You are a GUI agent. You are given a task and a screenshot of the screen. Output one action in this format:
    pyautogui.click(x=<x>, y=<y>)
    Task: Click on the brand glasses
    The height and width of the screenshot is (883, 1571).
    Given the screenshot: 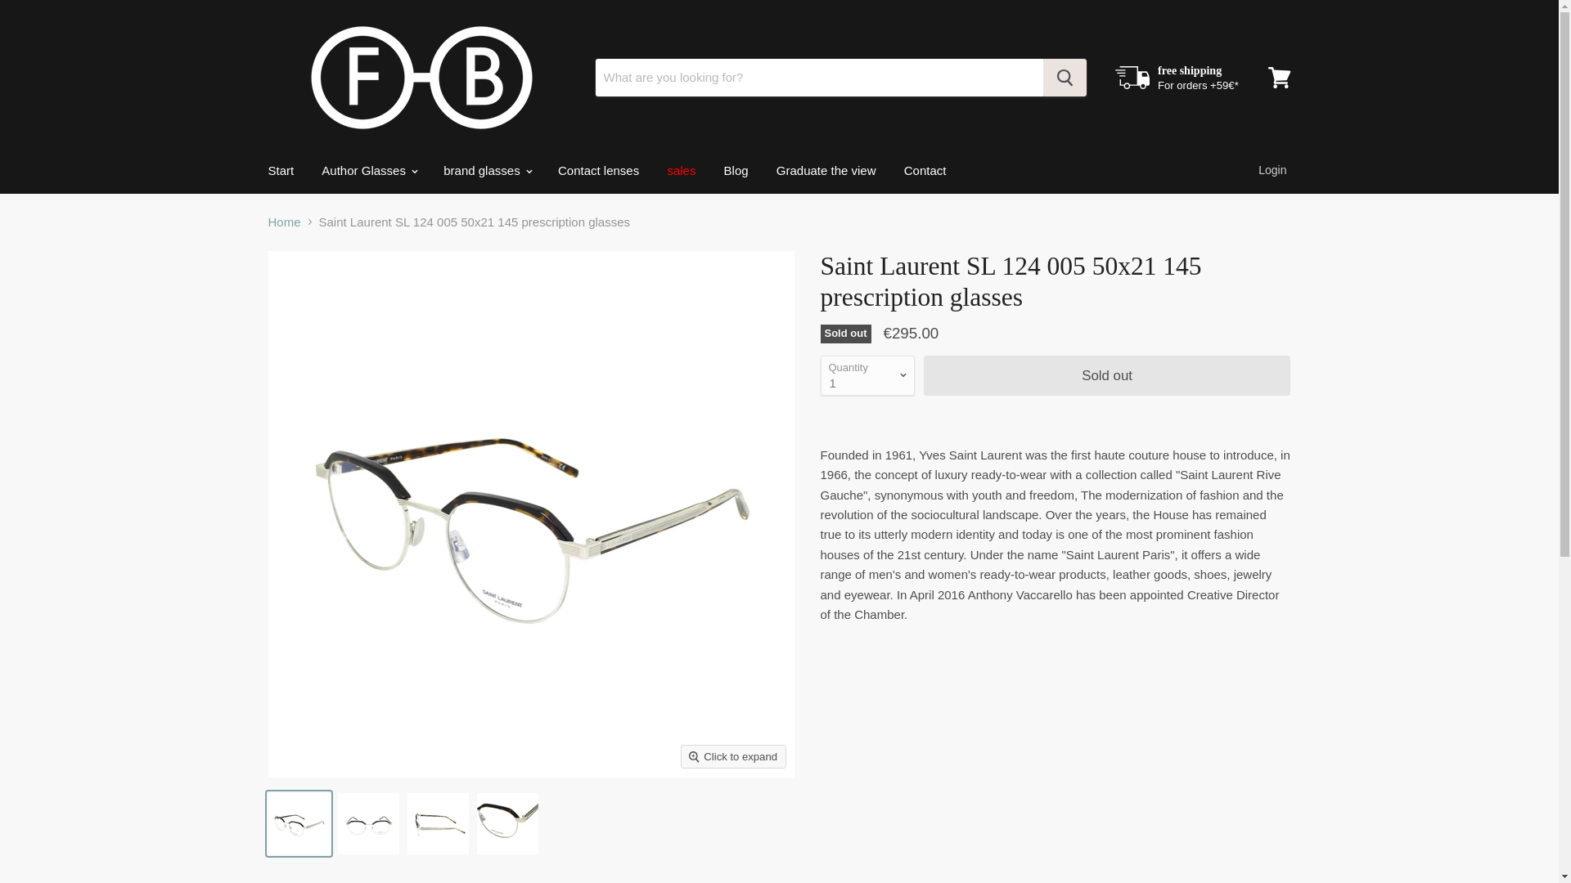 What is the action you would take?
    pyautogui.click(x=486, y=170)
    